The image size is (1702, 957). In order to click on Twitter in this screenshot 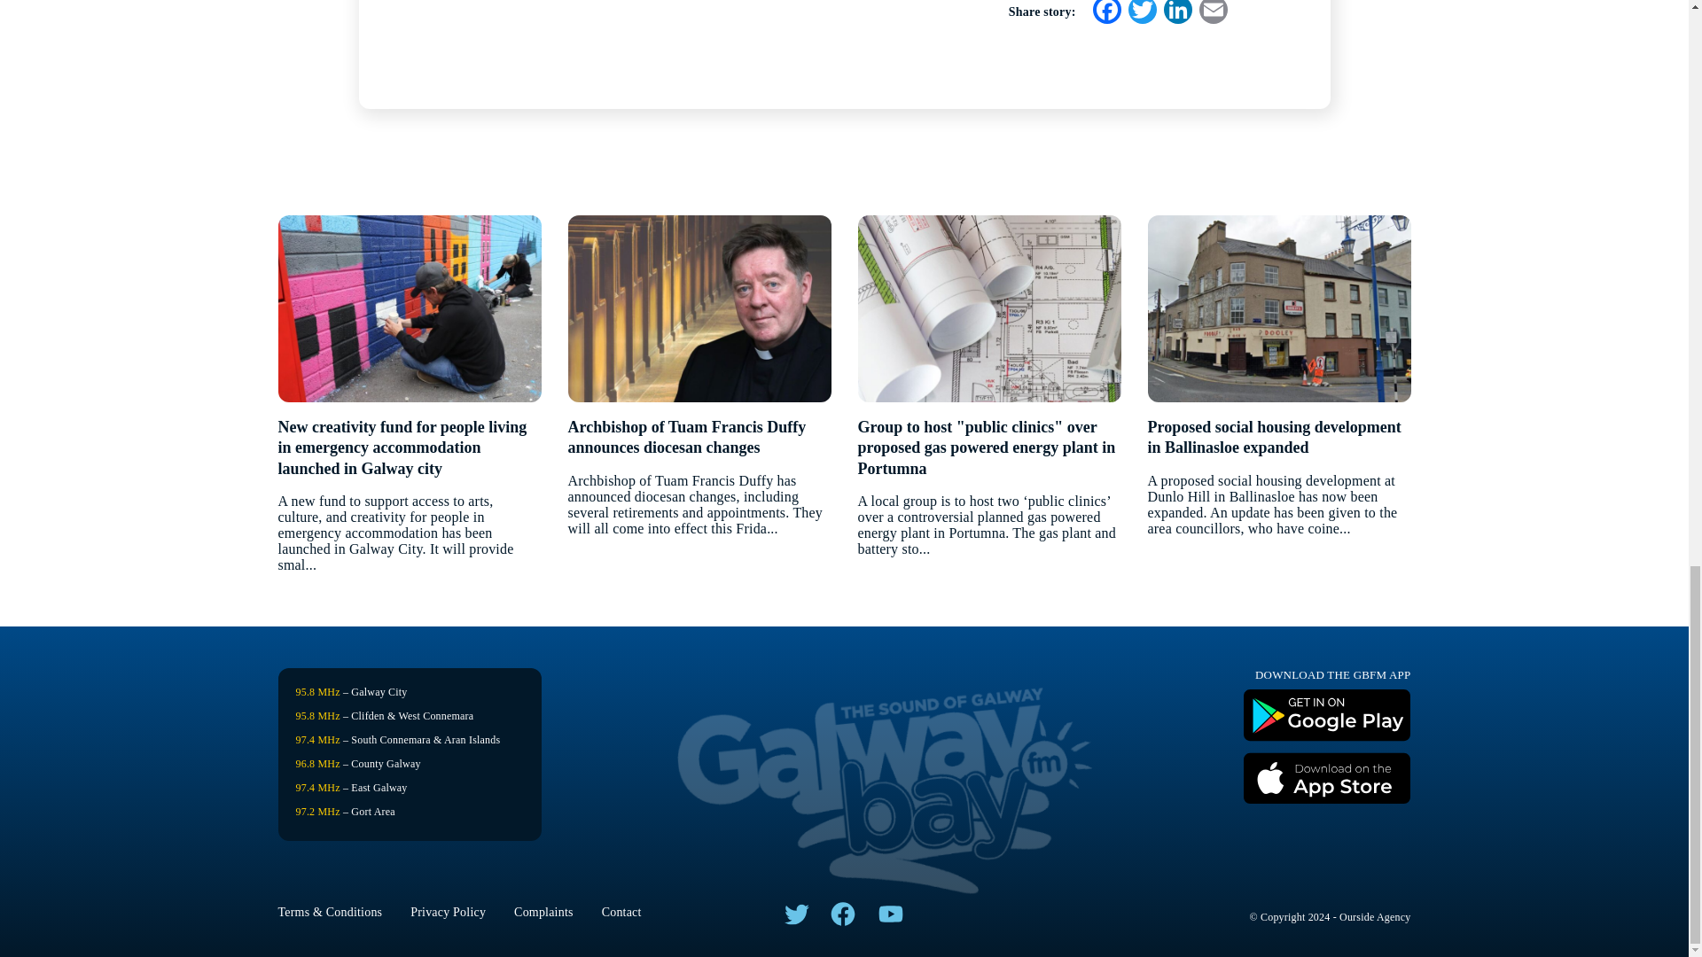, I will do `click(1141, 14)`.